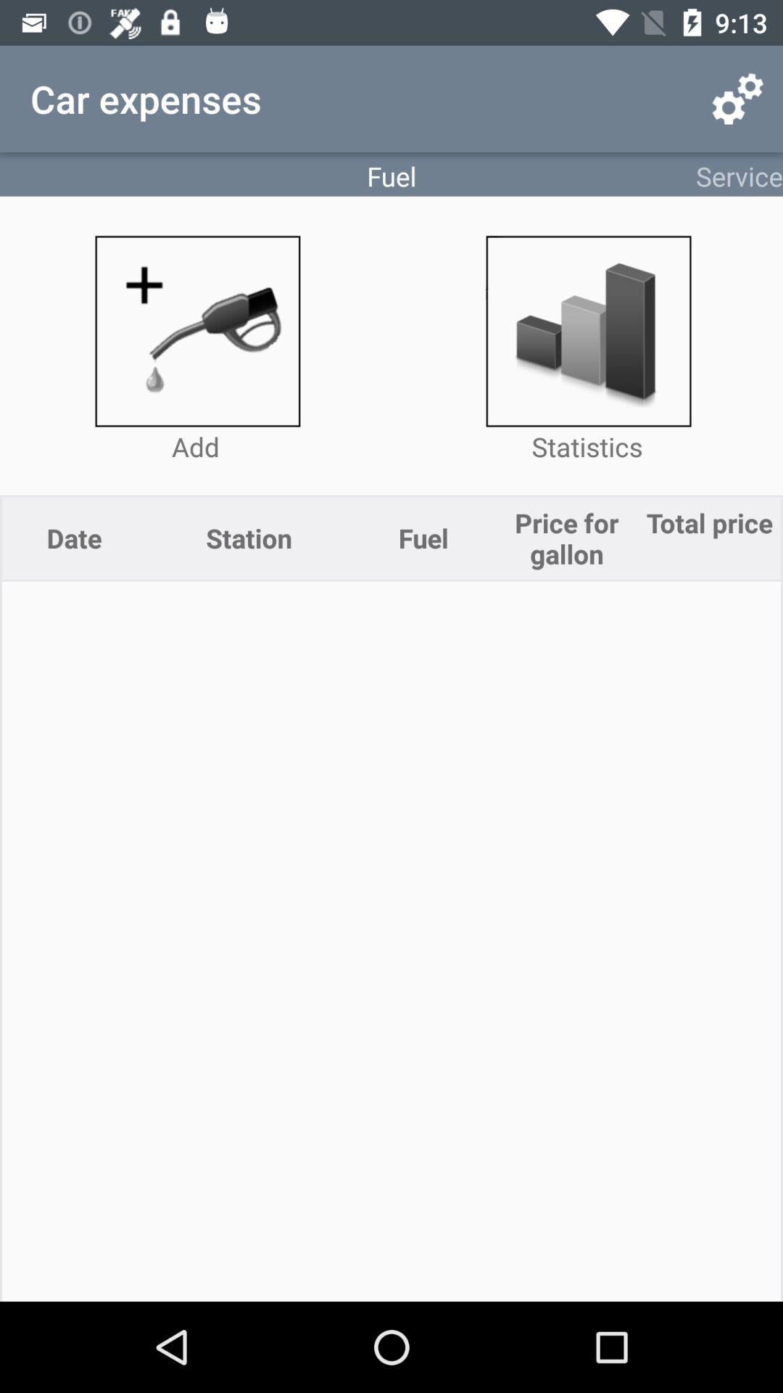  I want to click on add fuel entry, so click(196, 331).